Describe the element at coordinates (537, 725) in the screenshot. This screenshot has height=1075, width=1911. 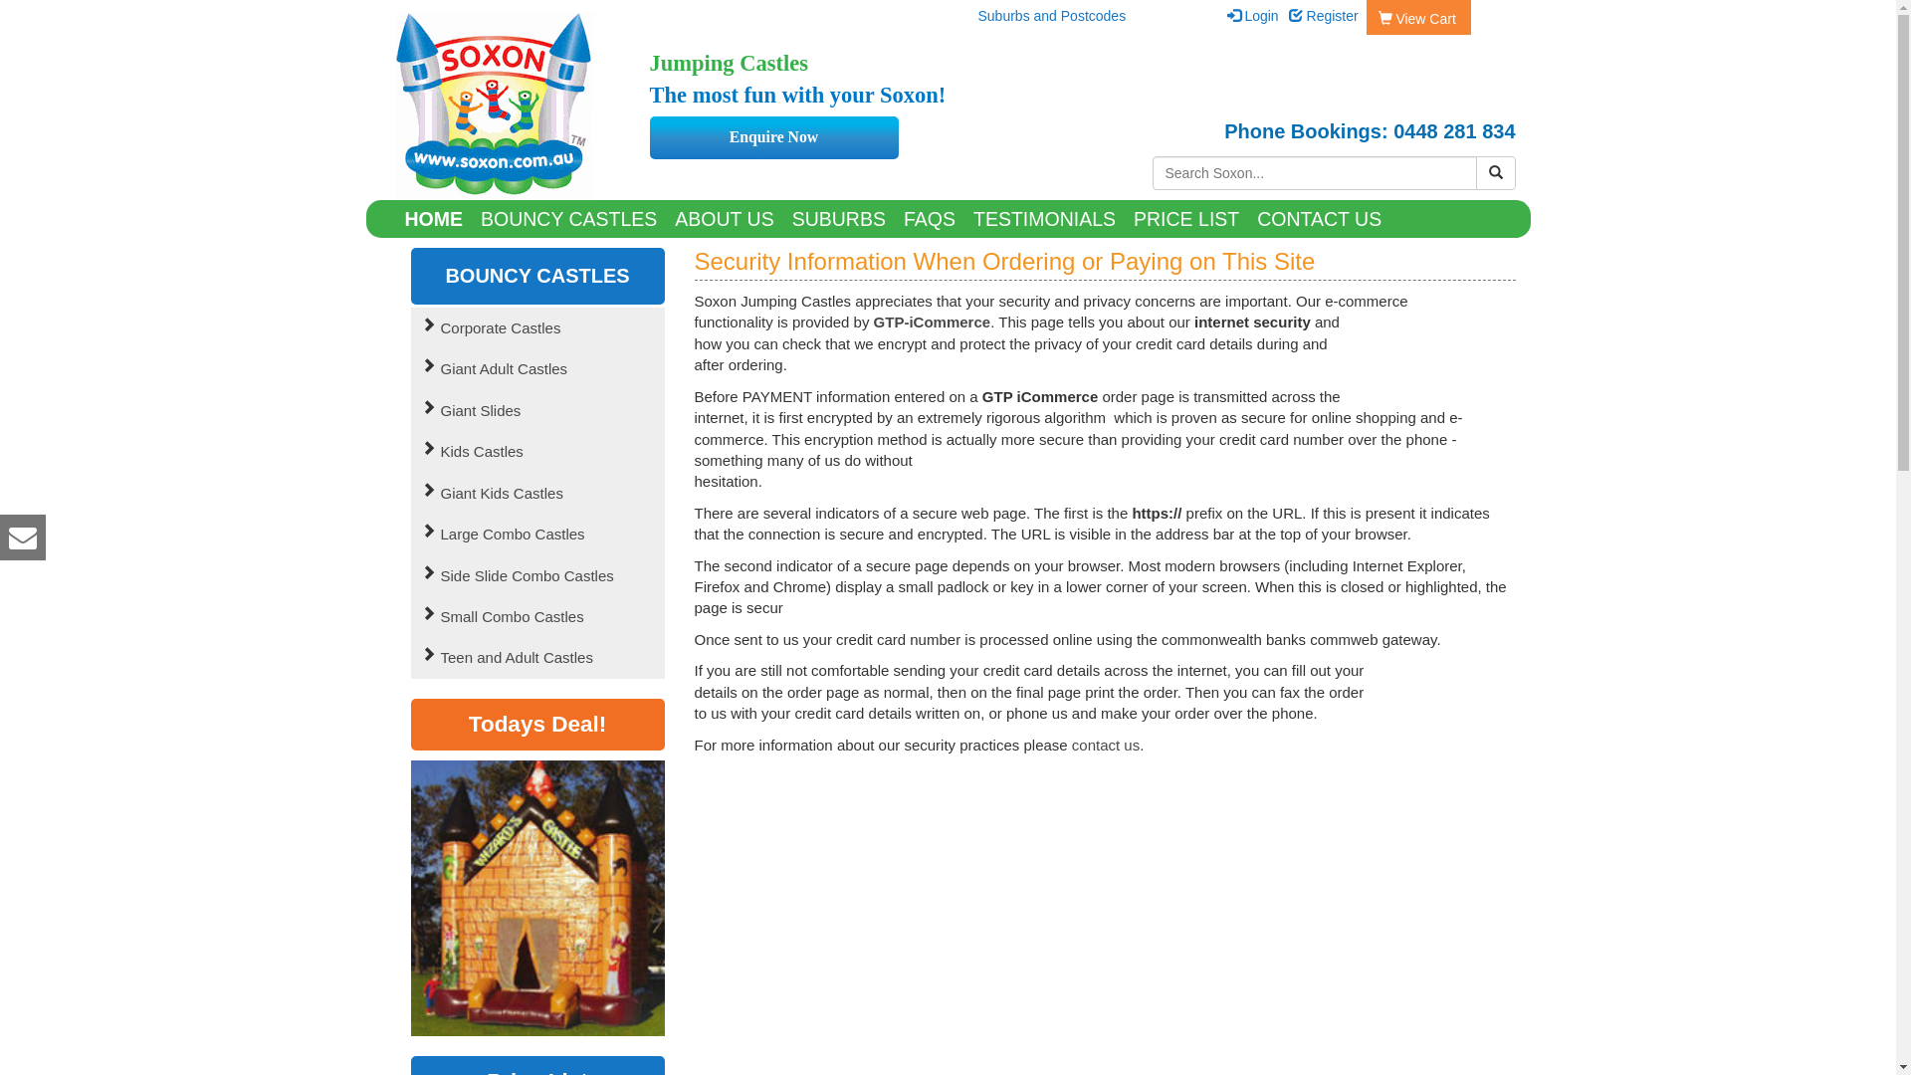
I see `Todays Deal!` at that location.